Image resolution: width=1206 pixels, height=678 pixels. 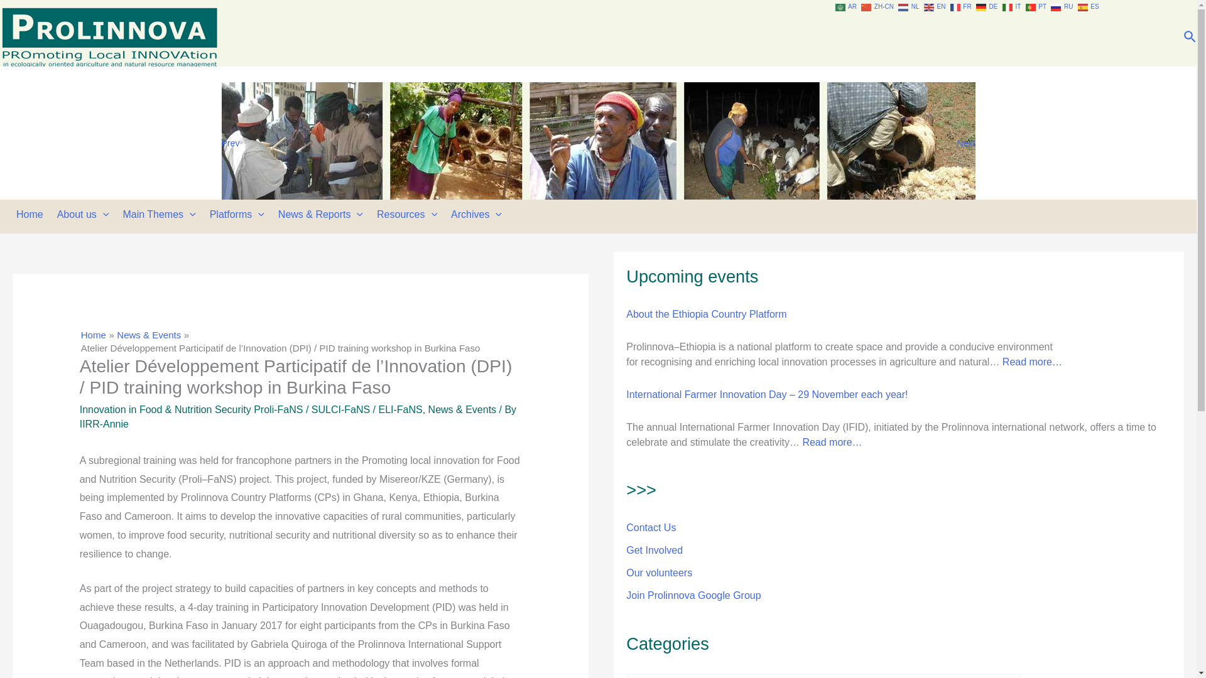 I want to click on Portuguese, so click(x=1036, y=6).